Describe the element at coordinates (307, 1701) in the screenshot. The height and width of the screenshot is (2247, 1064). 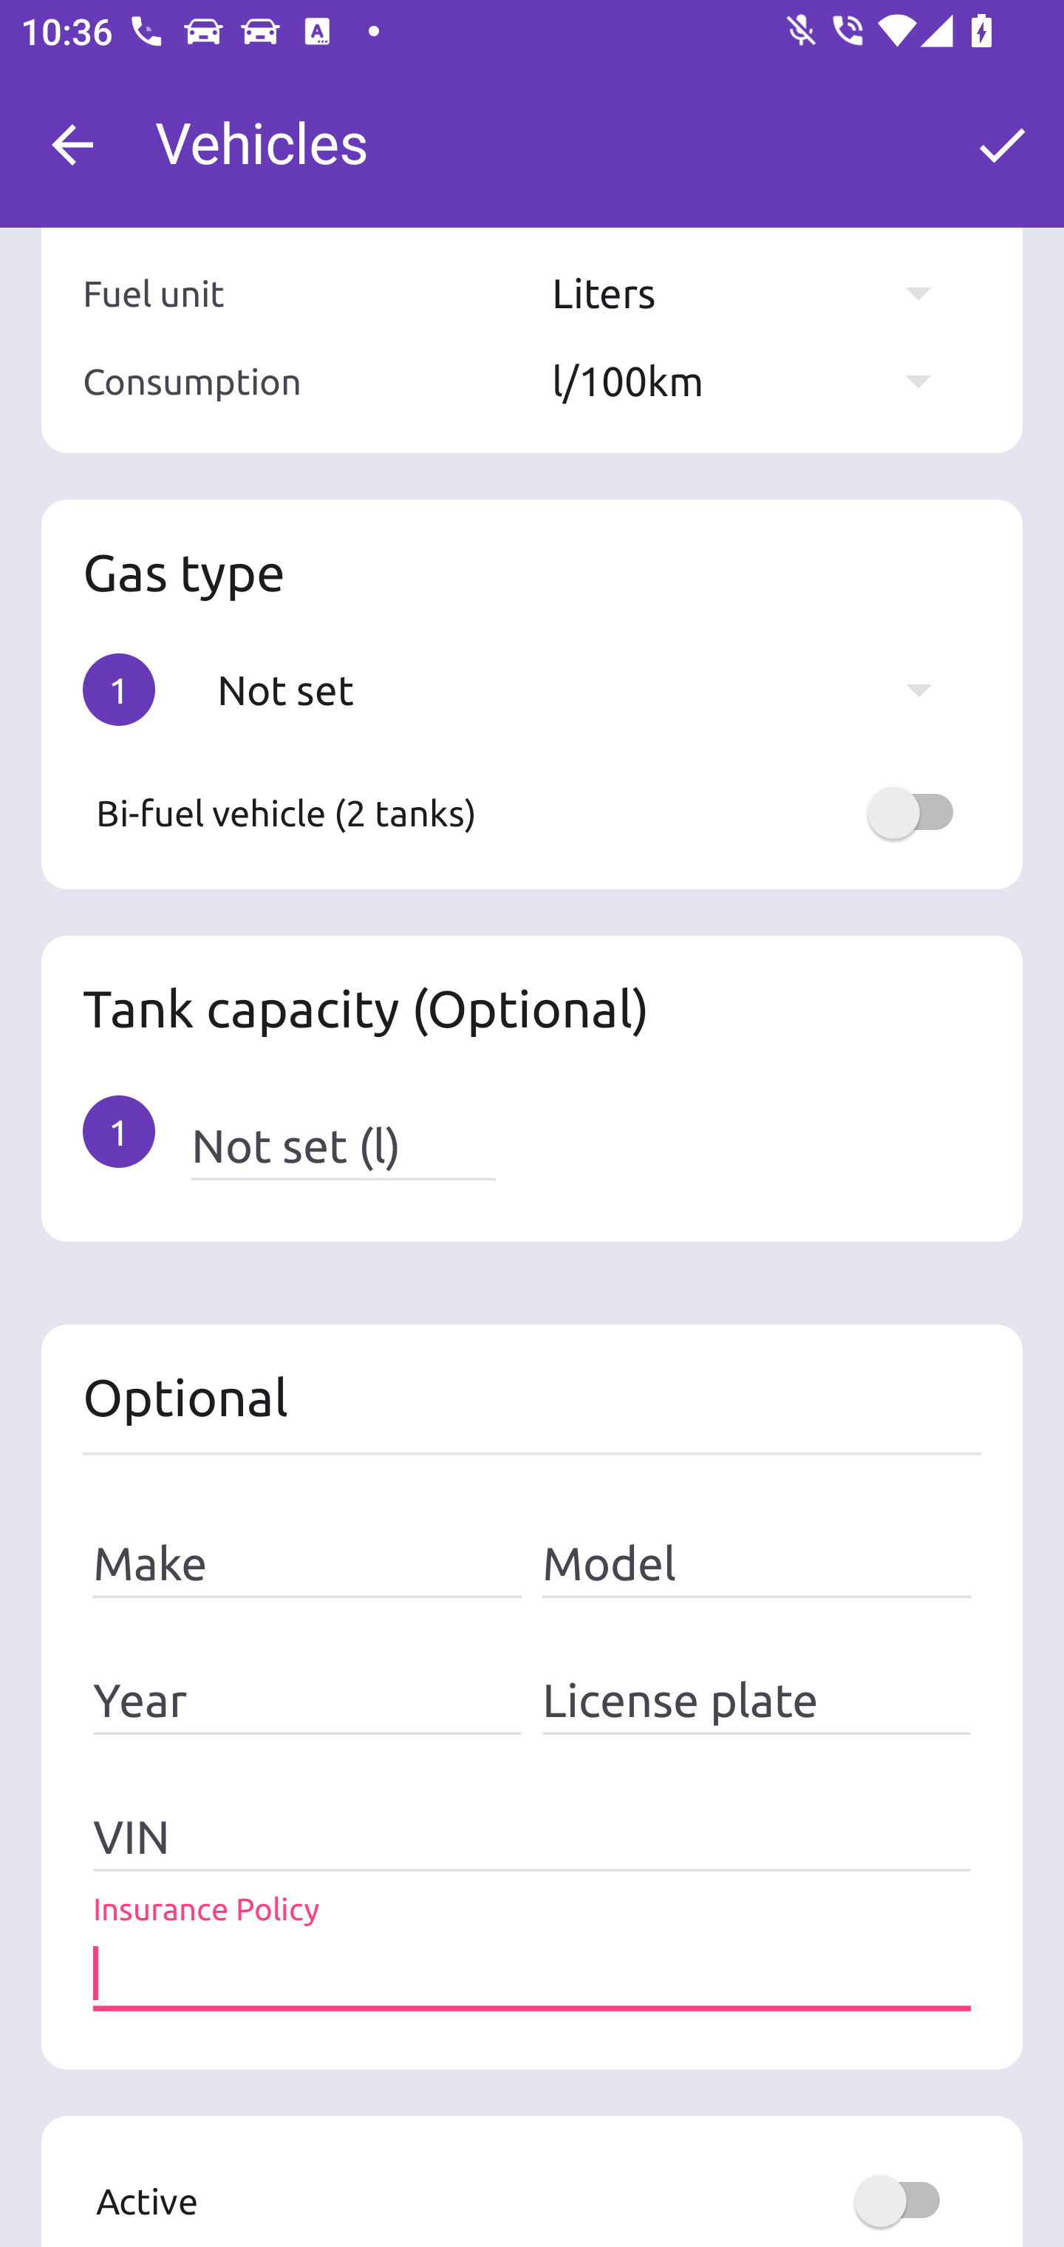
I see `Year` at that location.